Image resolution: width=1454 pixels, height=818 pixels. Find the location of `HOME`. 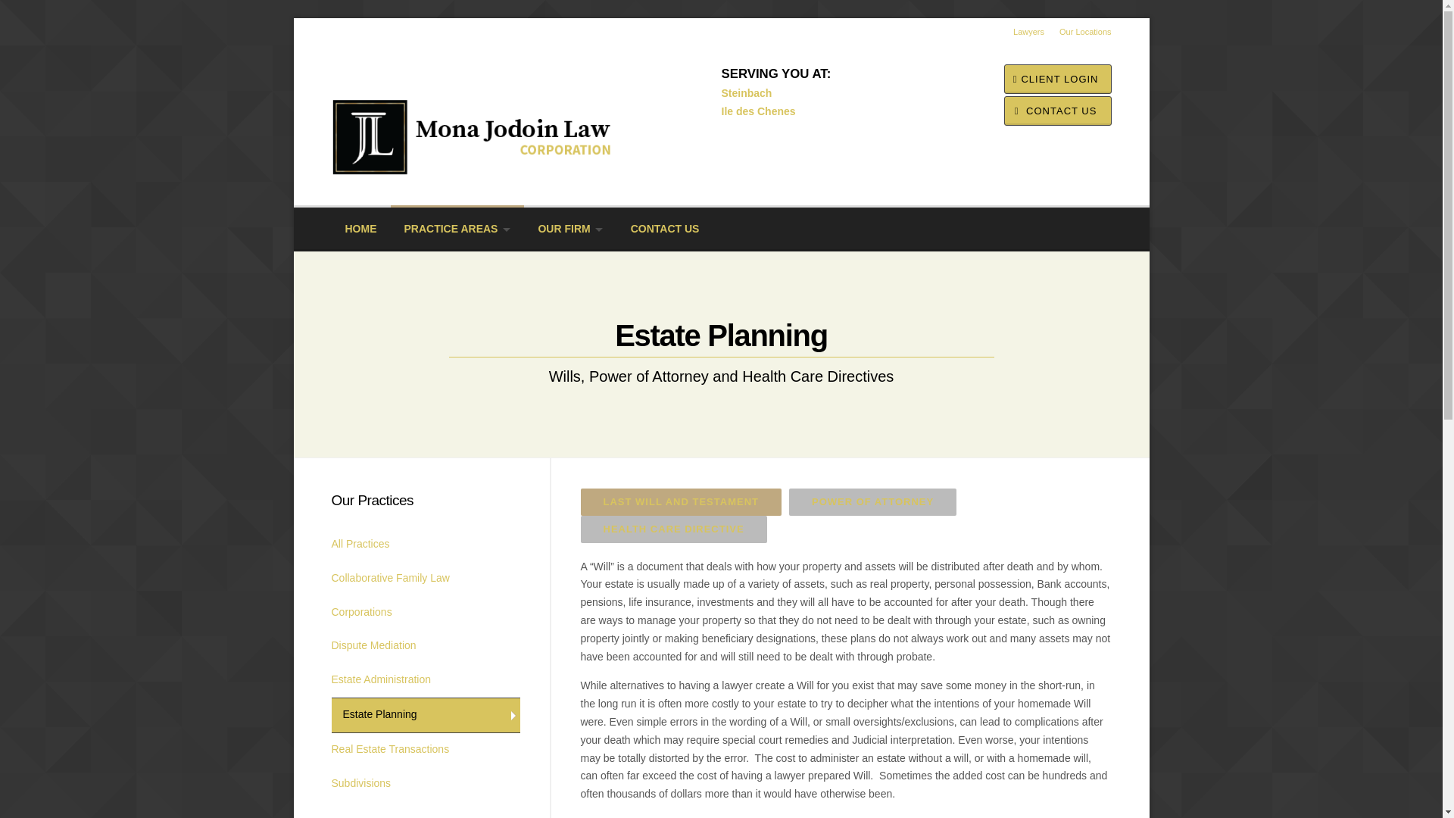

HOME is located at coordinates (360, 229).